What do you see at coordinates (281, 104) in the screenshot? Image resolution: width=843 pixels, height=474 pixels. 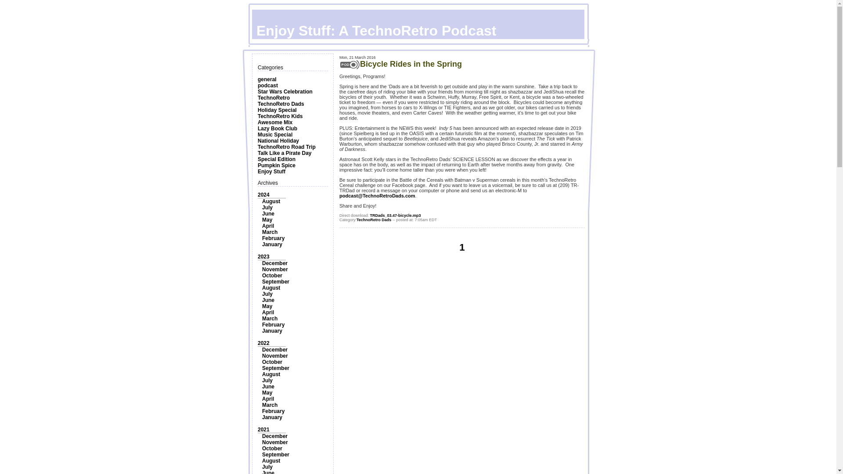 I see `TechnoRetro Dads` at bounding box center [281, 104].